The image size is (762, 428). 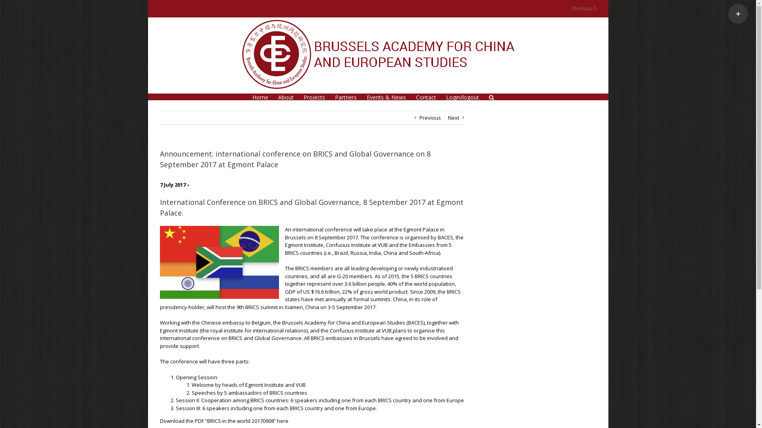 What do you see at coordinates (346, 97) in the screenshot?
I see `Partners` at bounding box center [346, 97].